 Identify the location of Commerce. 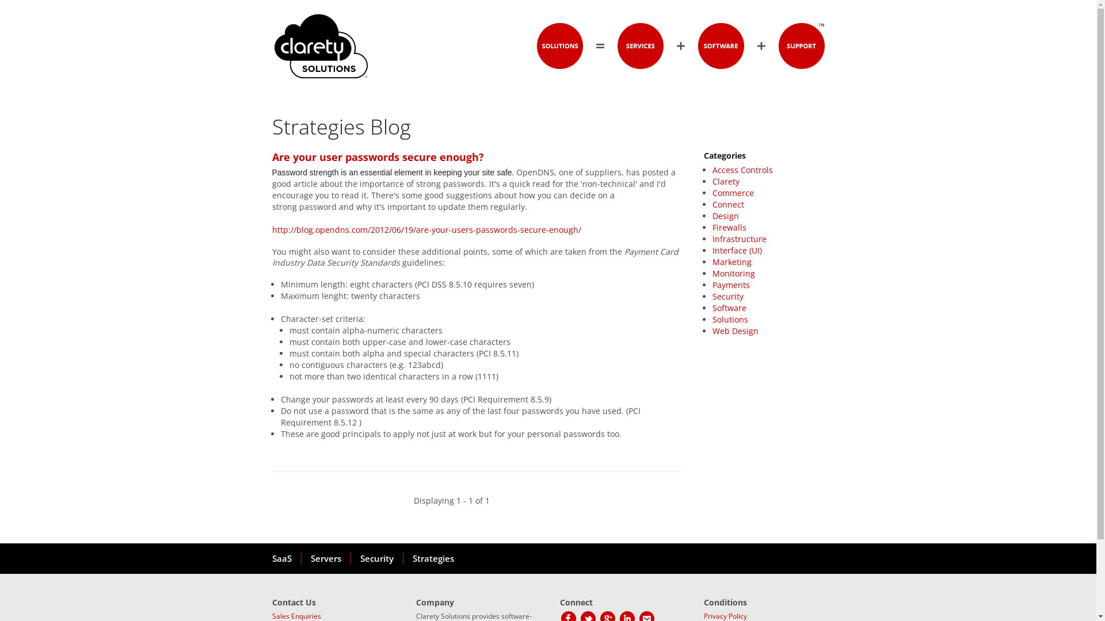
(733, 193).